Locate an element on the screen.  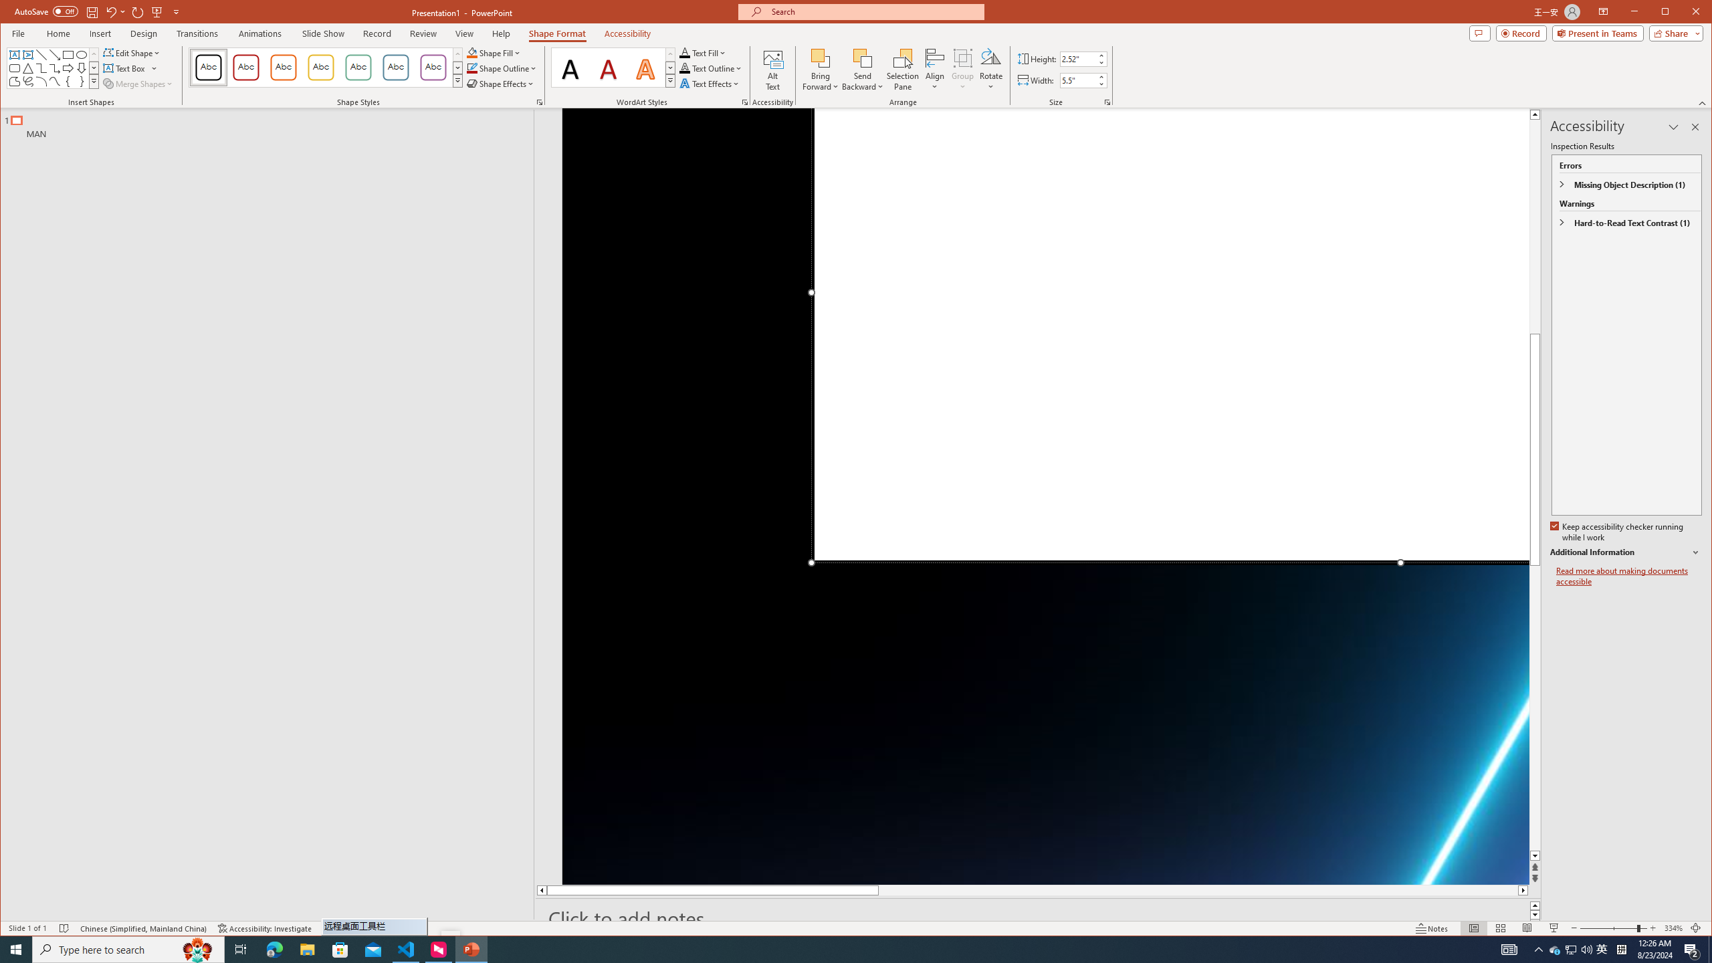
Colored Outline - Purple, Accent 6 is located at coordinates (433, 68).